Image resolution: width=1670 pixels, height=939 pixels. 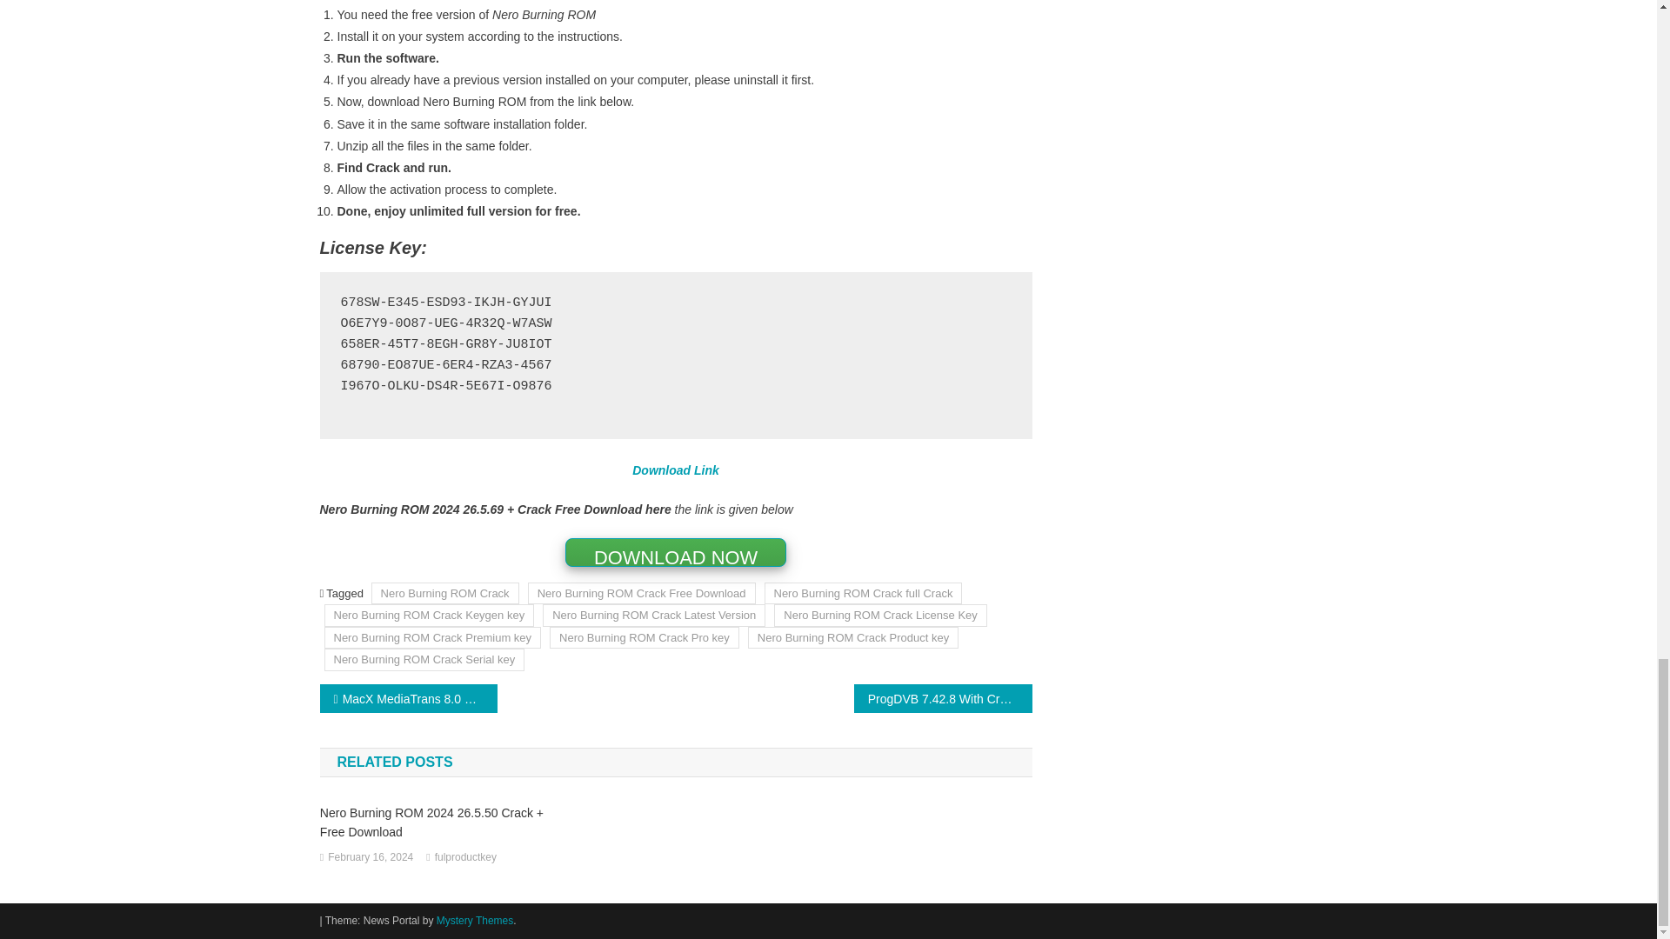 What do you see at coordinates (676, 552) in the screenshot?
I see `DOWNLOAD NOW` at bounding box center [676, 552].